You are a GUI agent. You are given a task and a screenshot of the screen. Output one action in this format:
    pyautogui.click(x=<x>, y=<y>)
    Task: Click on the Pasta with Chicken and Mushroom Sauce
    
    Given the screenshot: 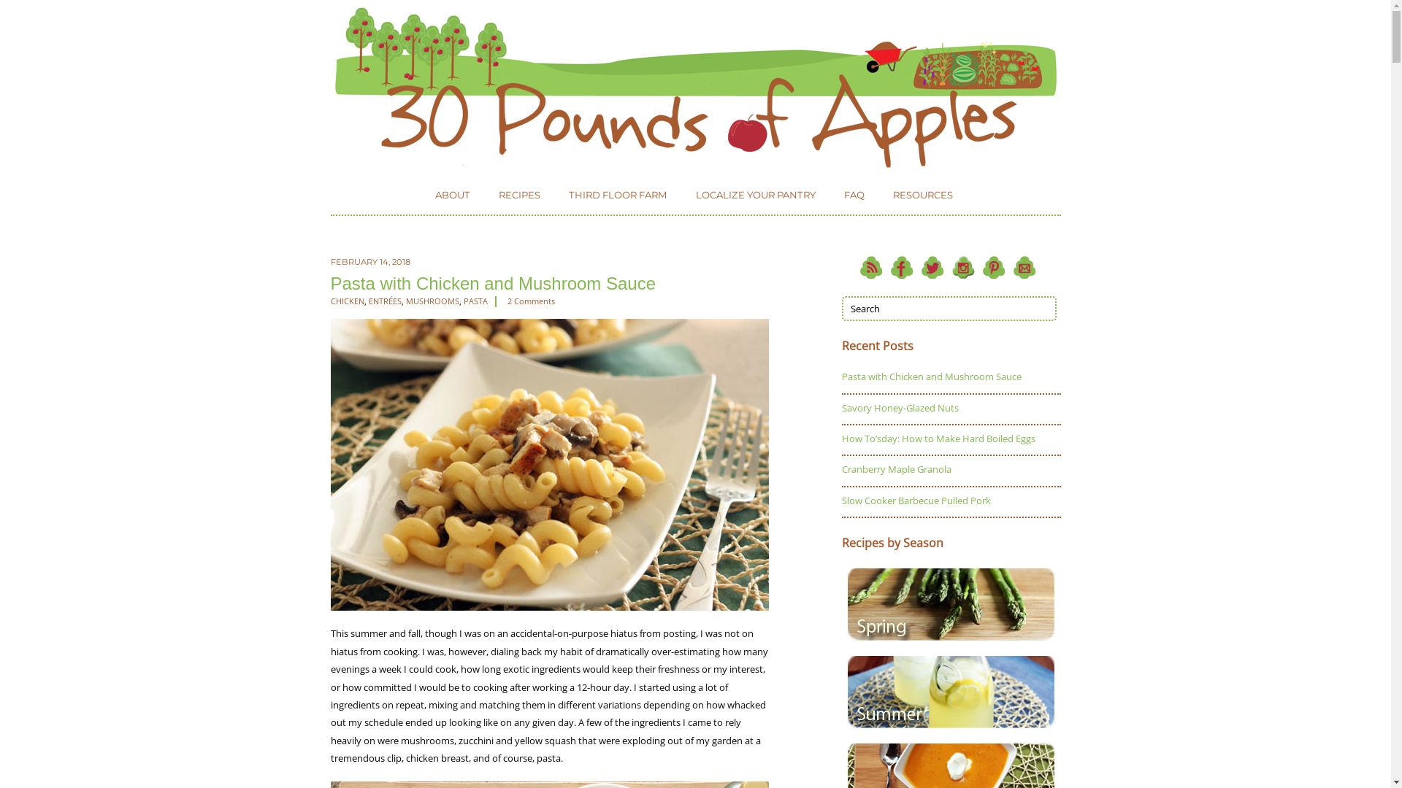 What is the action you would take?
    pyautogui.click(x=931, y=376)
    